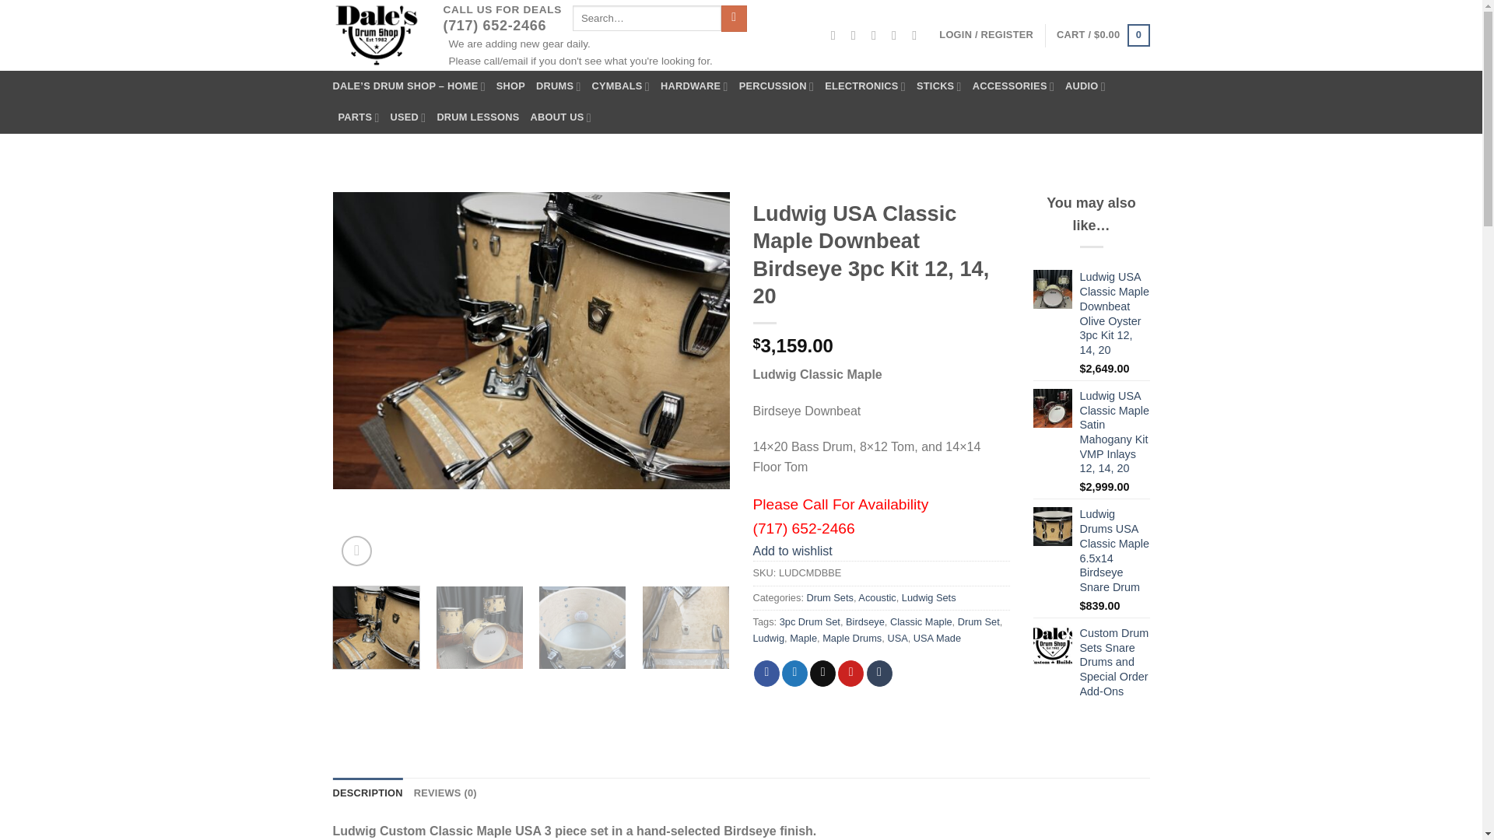  I want to click on DRUMS, so click(559, 86).